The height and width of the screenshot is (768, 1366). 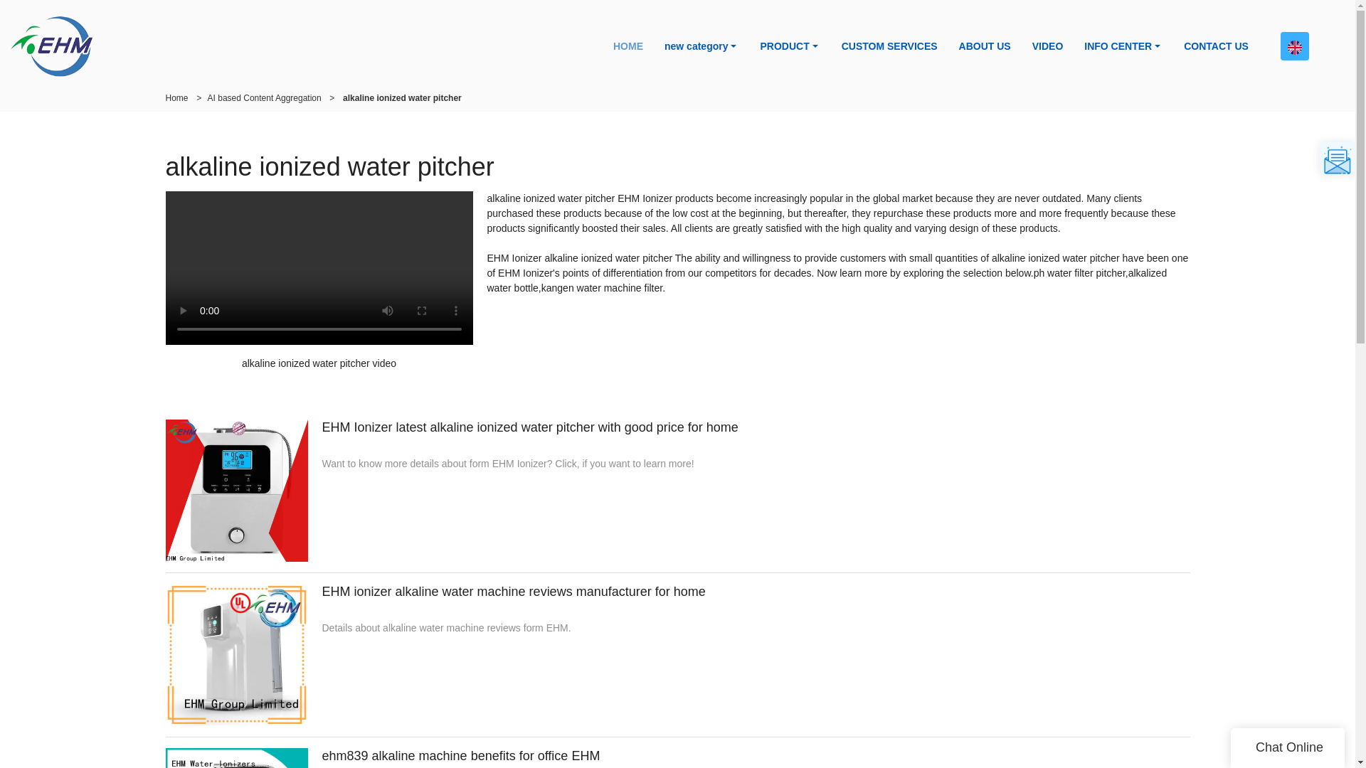 I want to click on new category, so click(x=701, y=46).